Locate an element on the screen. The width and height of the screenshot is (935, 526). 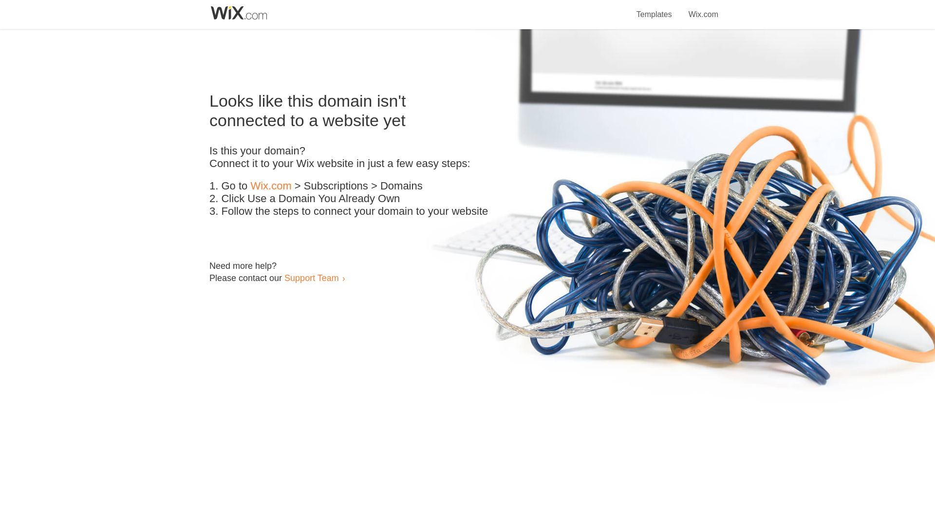
Support Team is located at coordinates (311, 278).